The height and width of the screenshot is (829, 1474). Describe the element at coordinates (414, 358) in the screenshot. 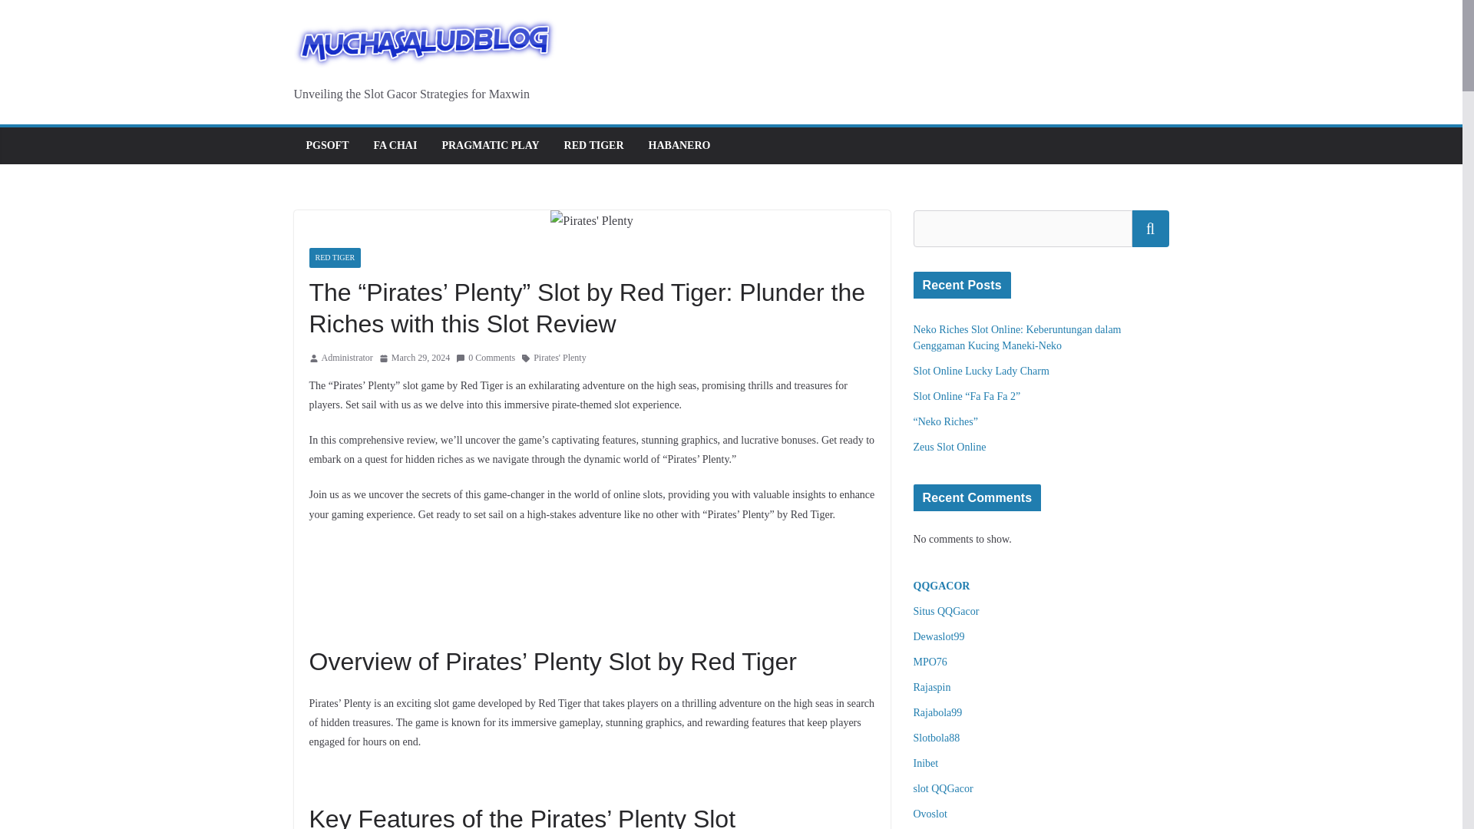

I see `4:52 am` at that location.